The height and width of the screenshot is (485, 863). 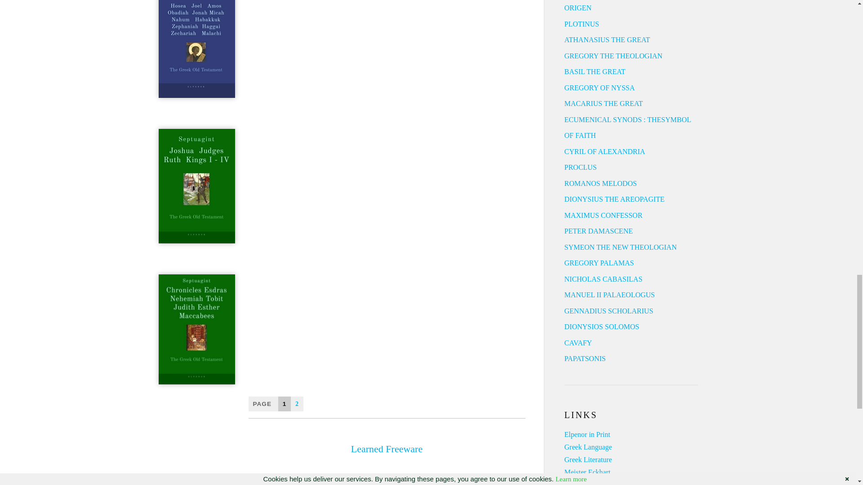 I want to click on Elpenor Editions, so click(x=587, y=435).